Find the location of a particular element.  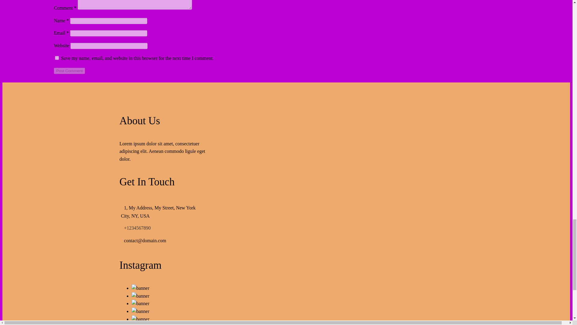

Post Comment is located at coordinates (69, 71).